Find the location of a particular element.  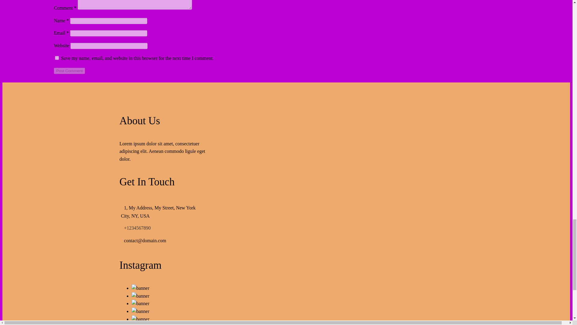

Post Comment is located at coordinates (69, 71).